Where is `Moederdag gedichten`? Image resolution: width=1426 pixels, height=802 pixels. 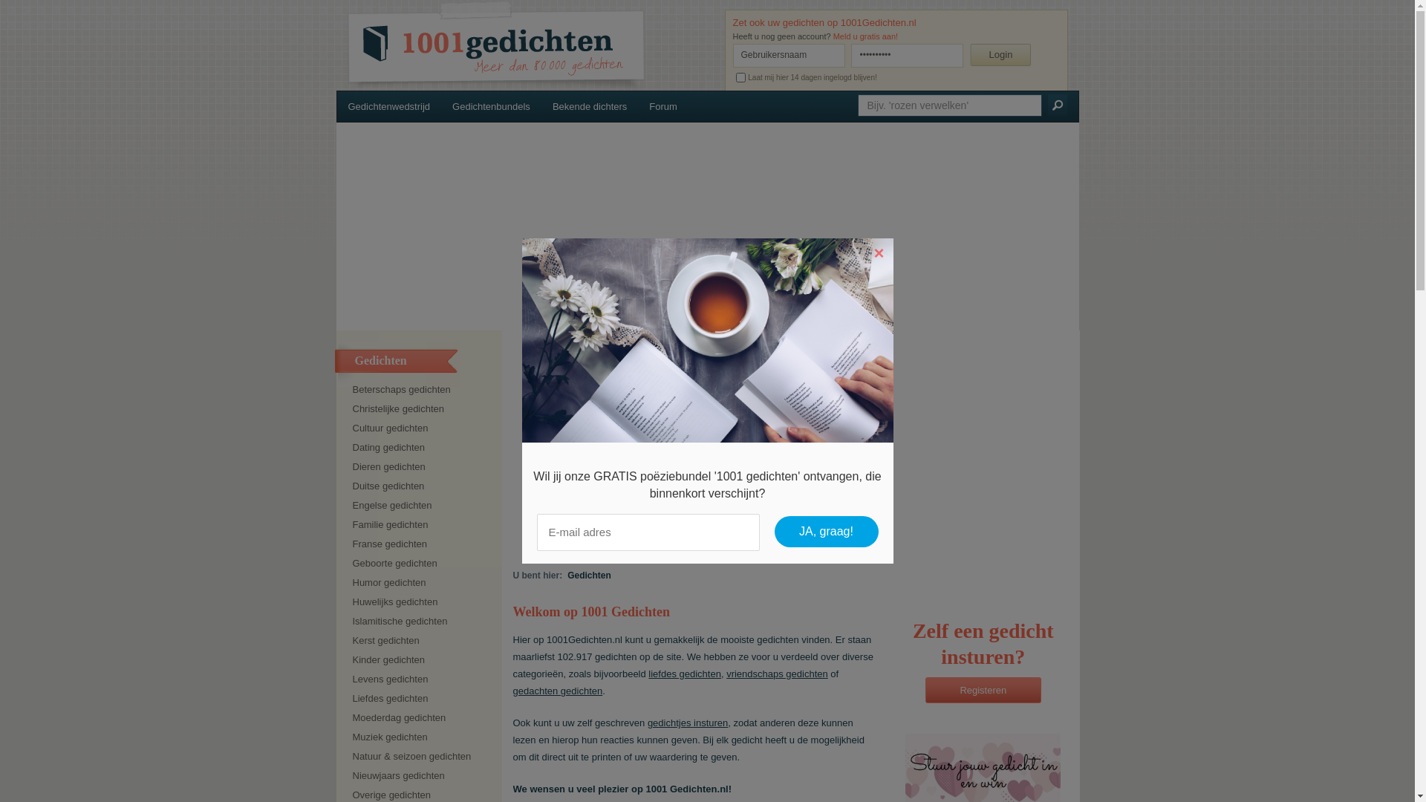
Moederdag gedichten is located at coordinates (421, 718).